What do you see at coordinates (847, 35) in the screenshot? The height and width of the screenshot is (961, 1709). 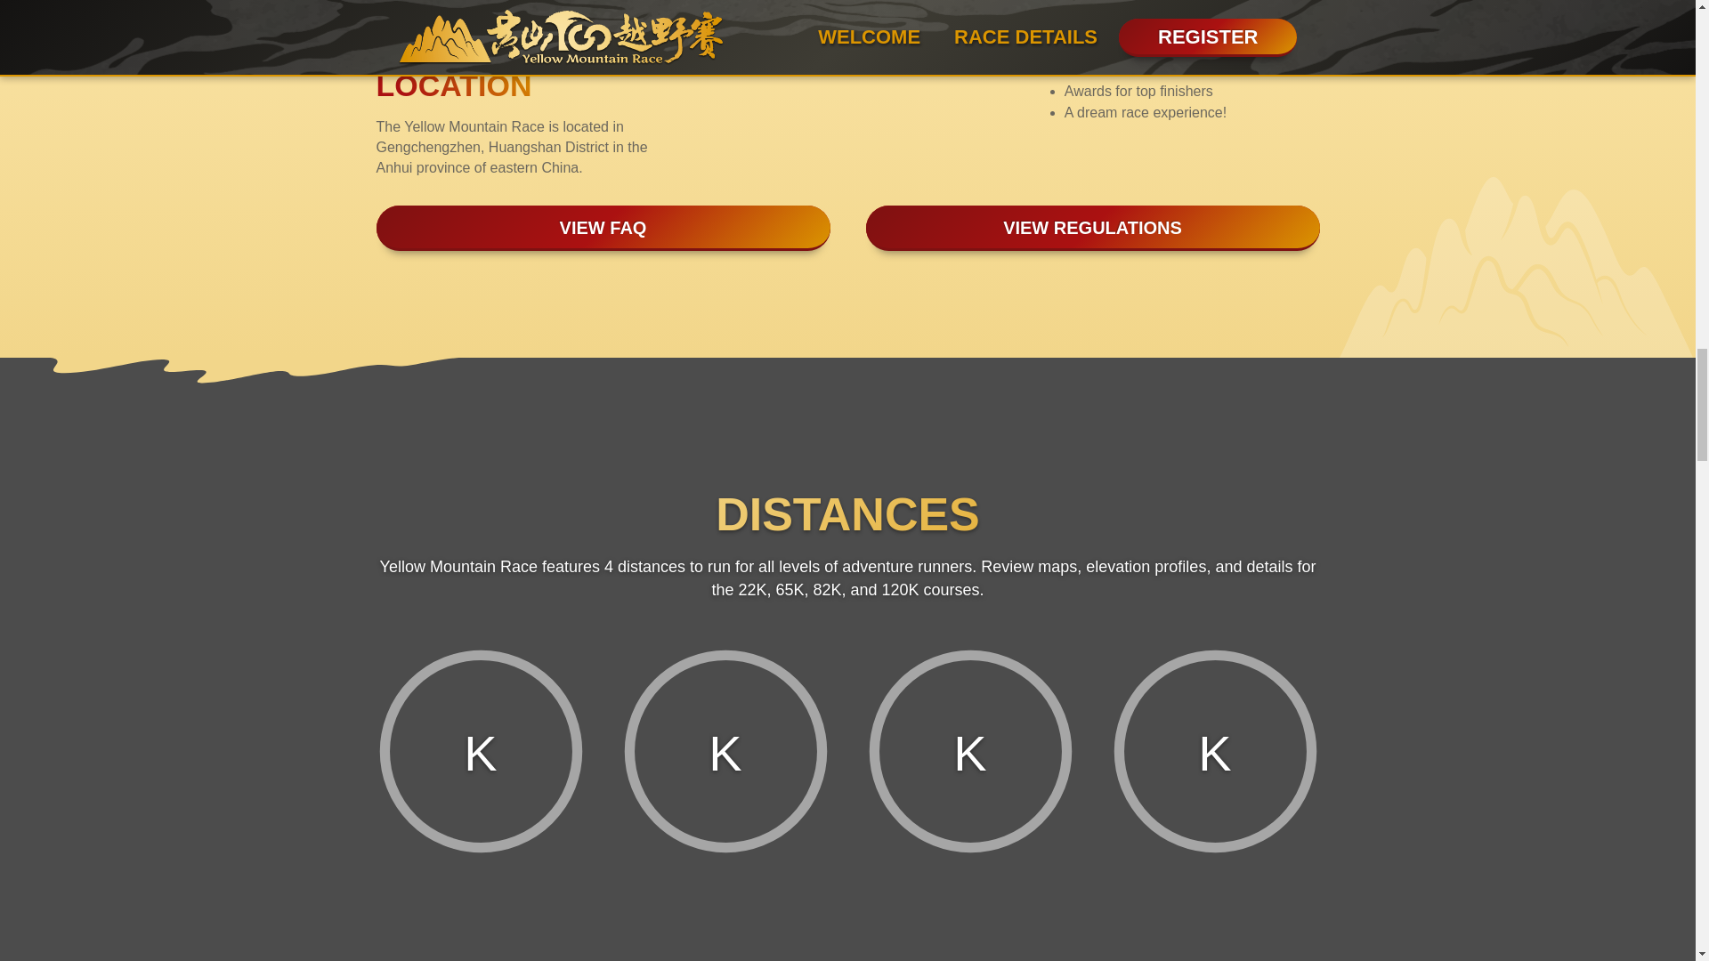 I see `Yellow Mountain` at bounding box center [847, 35].